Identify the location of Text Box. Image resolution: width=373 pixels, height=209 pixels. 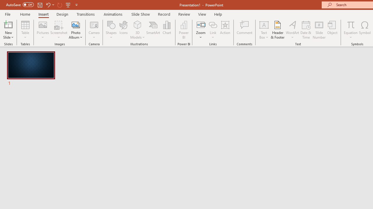
(264, 30).